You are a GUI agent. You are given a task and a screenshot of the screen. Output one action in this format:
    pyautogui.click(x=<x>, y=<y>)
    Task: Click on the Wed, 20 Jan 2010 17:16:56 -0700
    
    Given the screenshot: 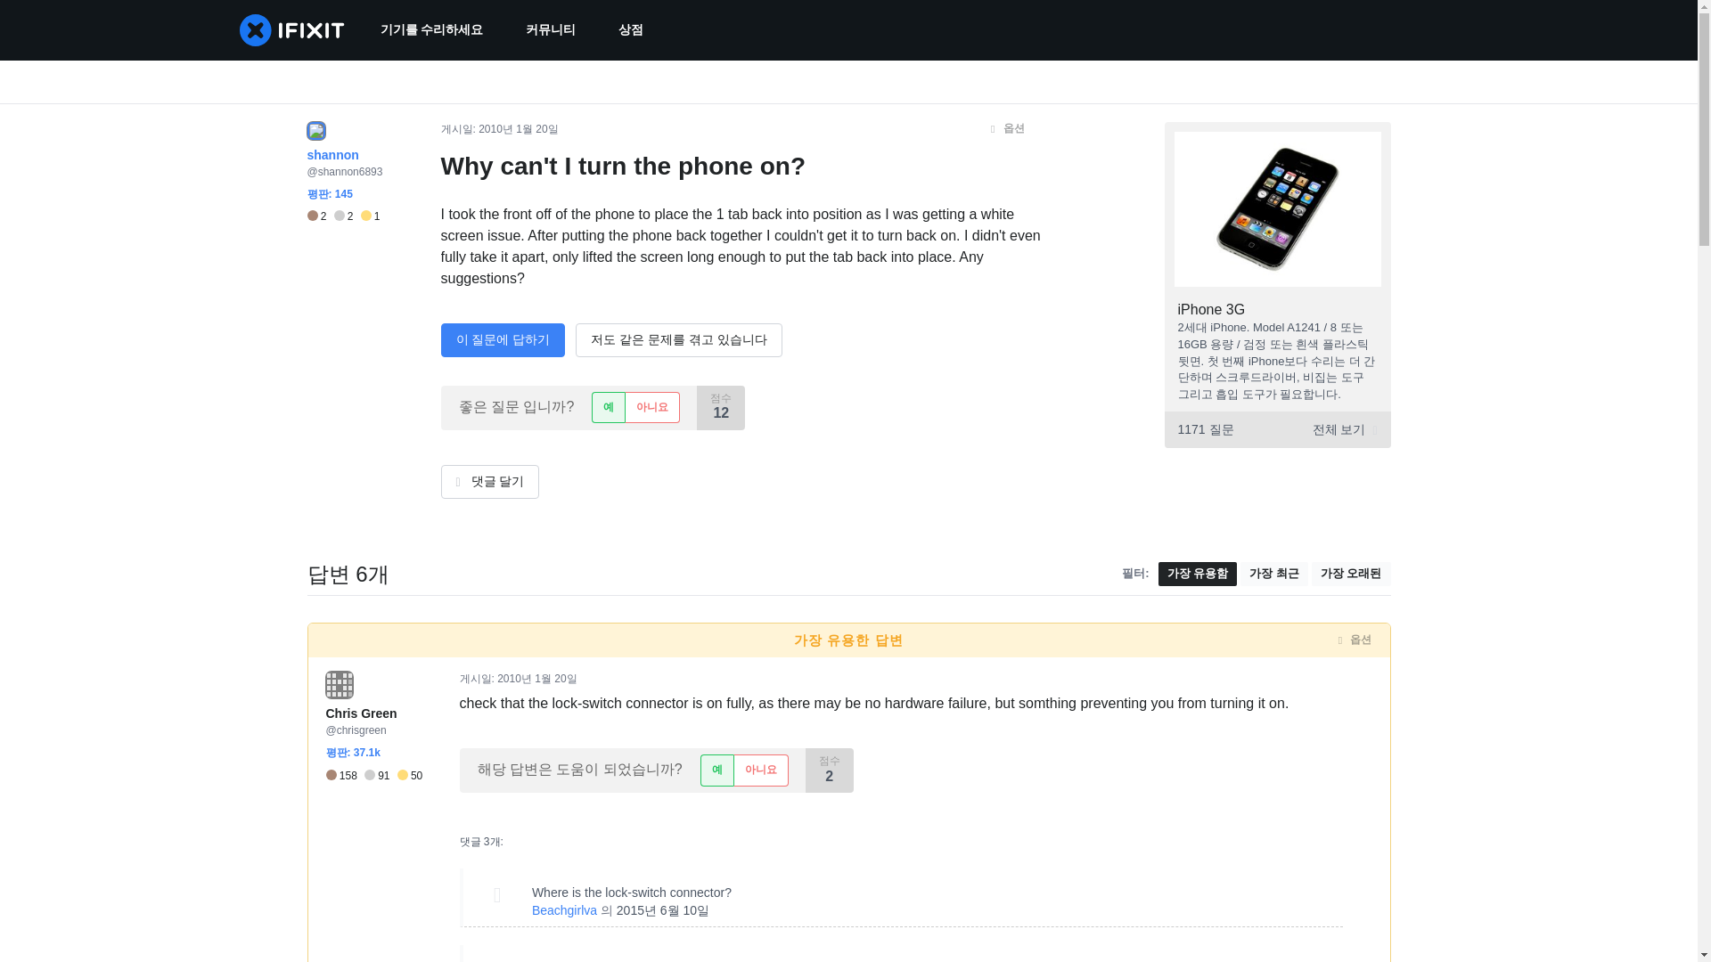 What is the action you would take?
    pyautogui.click(x=536, y=678)
    